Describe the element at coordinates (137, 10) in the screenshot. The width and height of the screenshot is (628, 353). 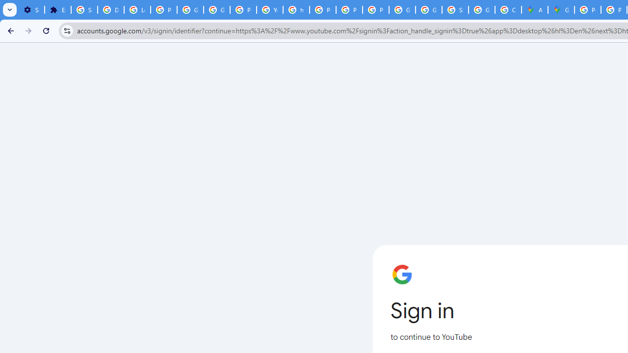
I see `Learn how to find your photos - Google Photos Help` at that location.